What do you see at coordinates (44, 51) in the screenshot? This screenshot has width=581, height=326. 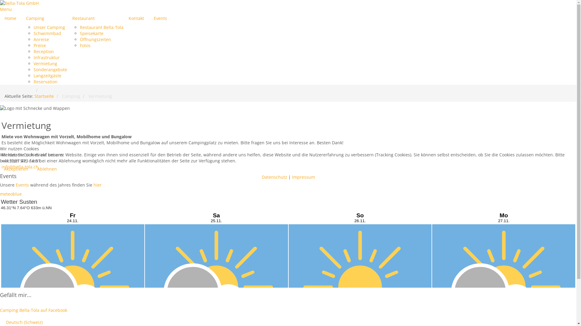 I see `Reception` at bounding box center [44, 51].